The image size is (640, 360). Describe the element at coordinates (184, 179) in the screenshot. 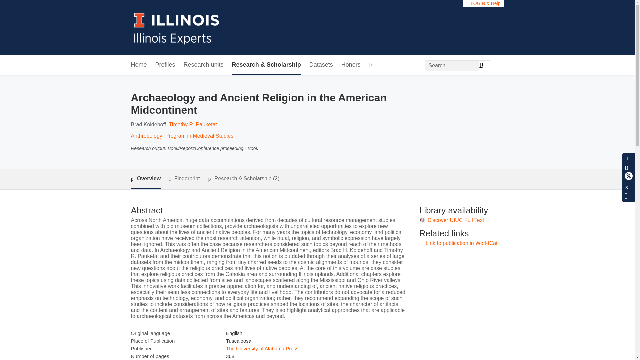

I see `Fingerprint` at that location.